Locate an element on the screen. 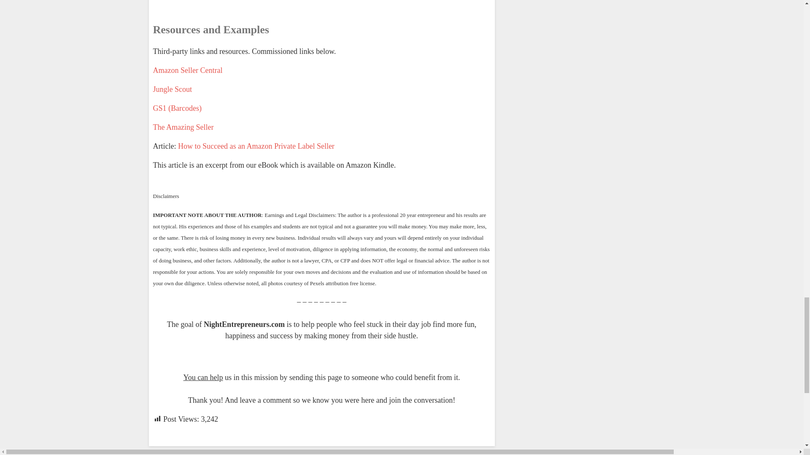 This screenshot has height=455, width=810. Amazon Seller Central is located at coordinates (187, 70).